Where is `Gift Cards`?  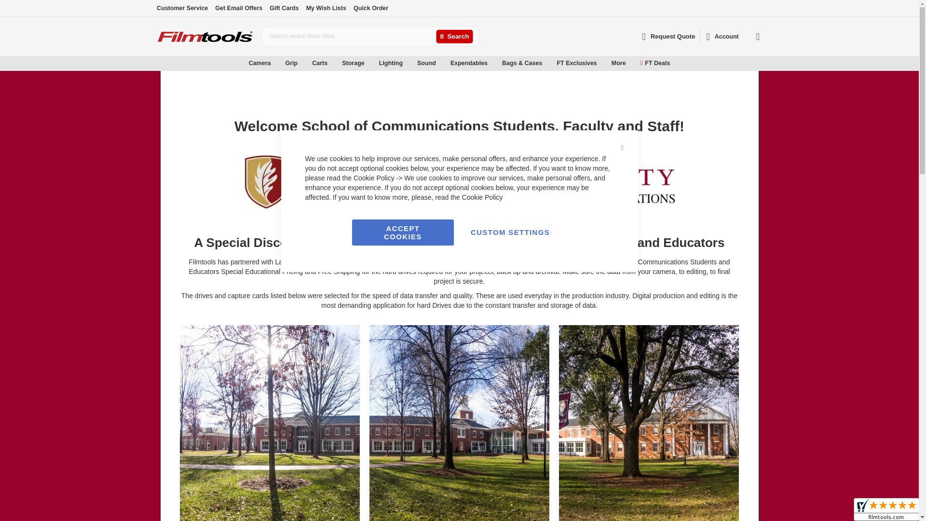 Gift Cards is located at coordinates (284, 8).